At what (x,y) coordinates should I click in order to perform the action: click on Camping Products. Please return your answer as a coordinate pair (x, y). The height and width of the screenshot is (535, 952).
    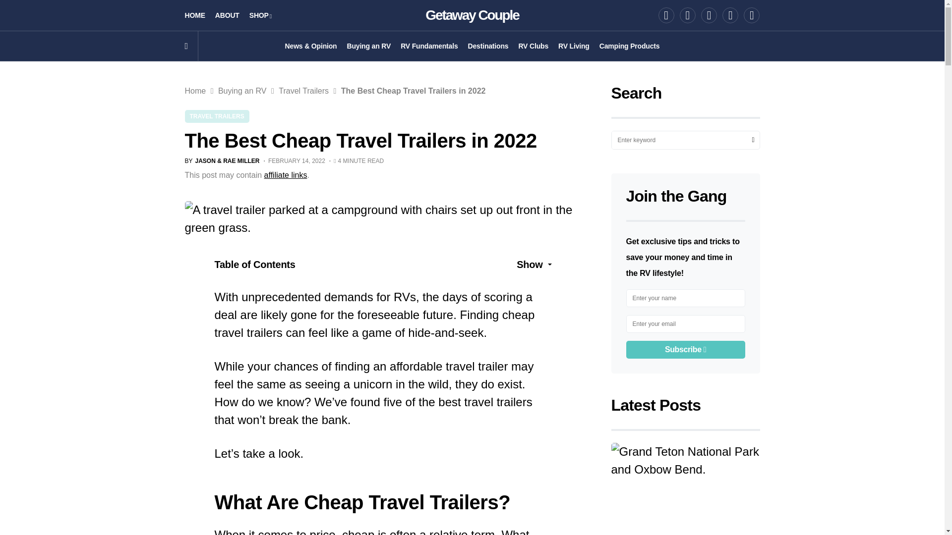
    Looking at the image, I should click on (630, 46).